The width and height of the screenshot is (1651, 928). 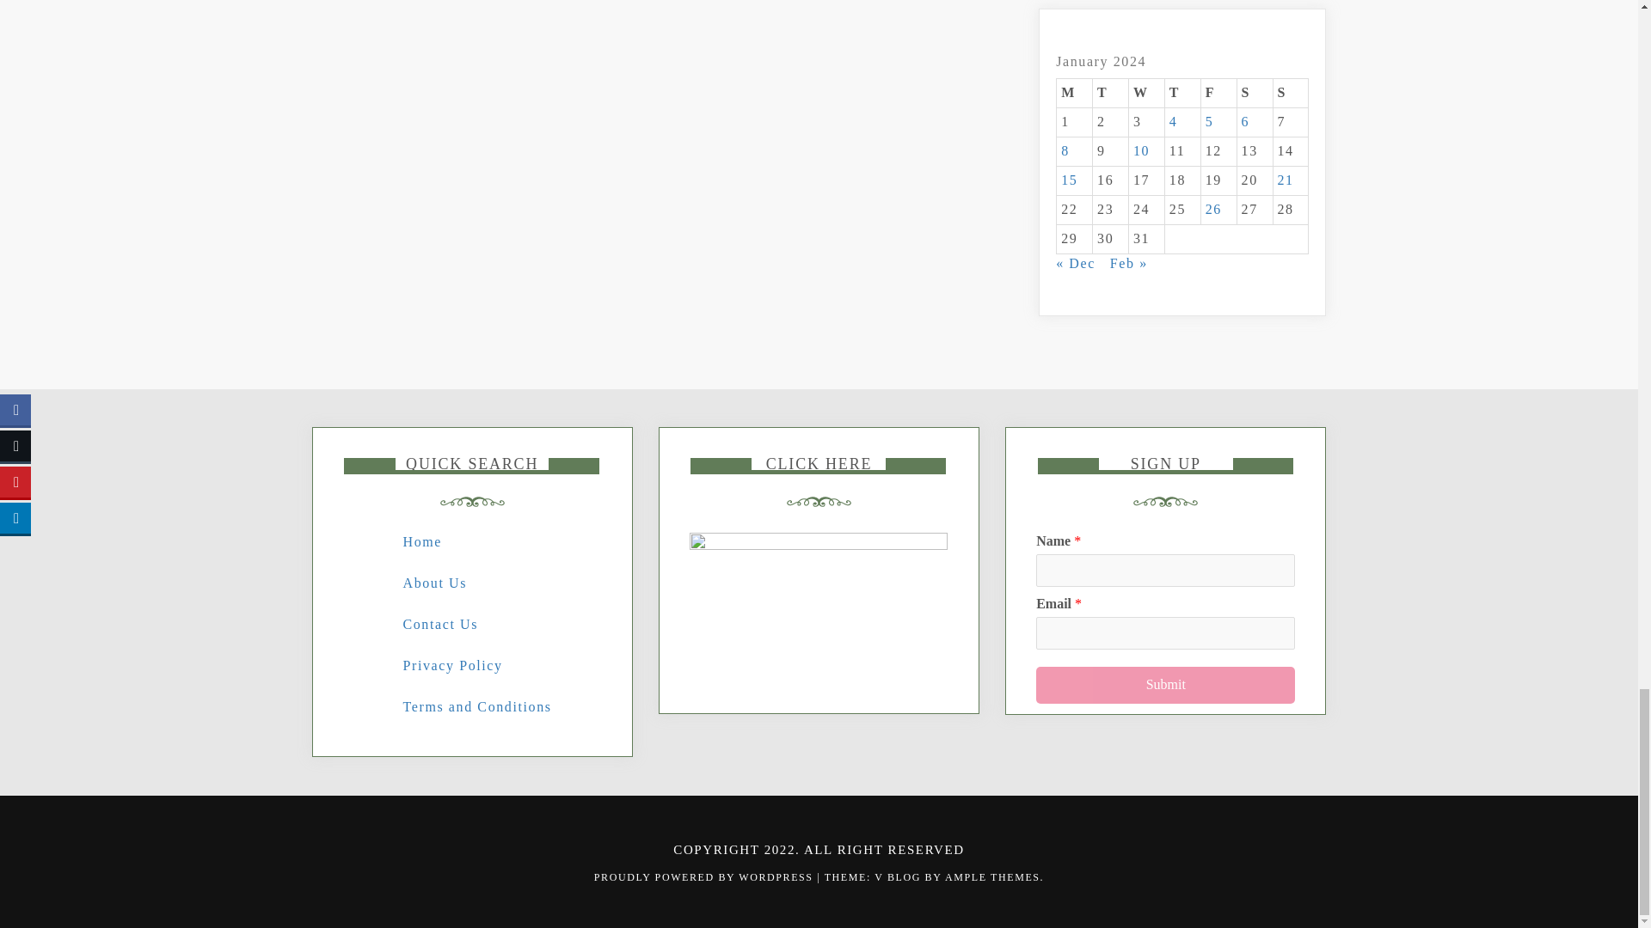 What do you see at coordinates (1291, 93) in the screenshot?
I see `Sunday` at bounding box center [1291, 93].